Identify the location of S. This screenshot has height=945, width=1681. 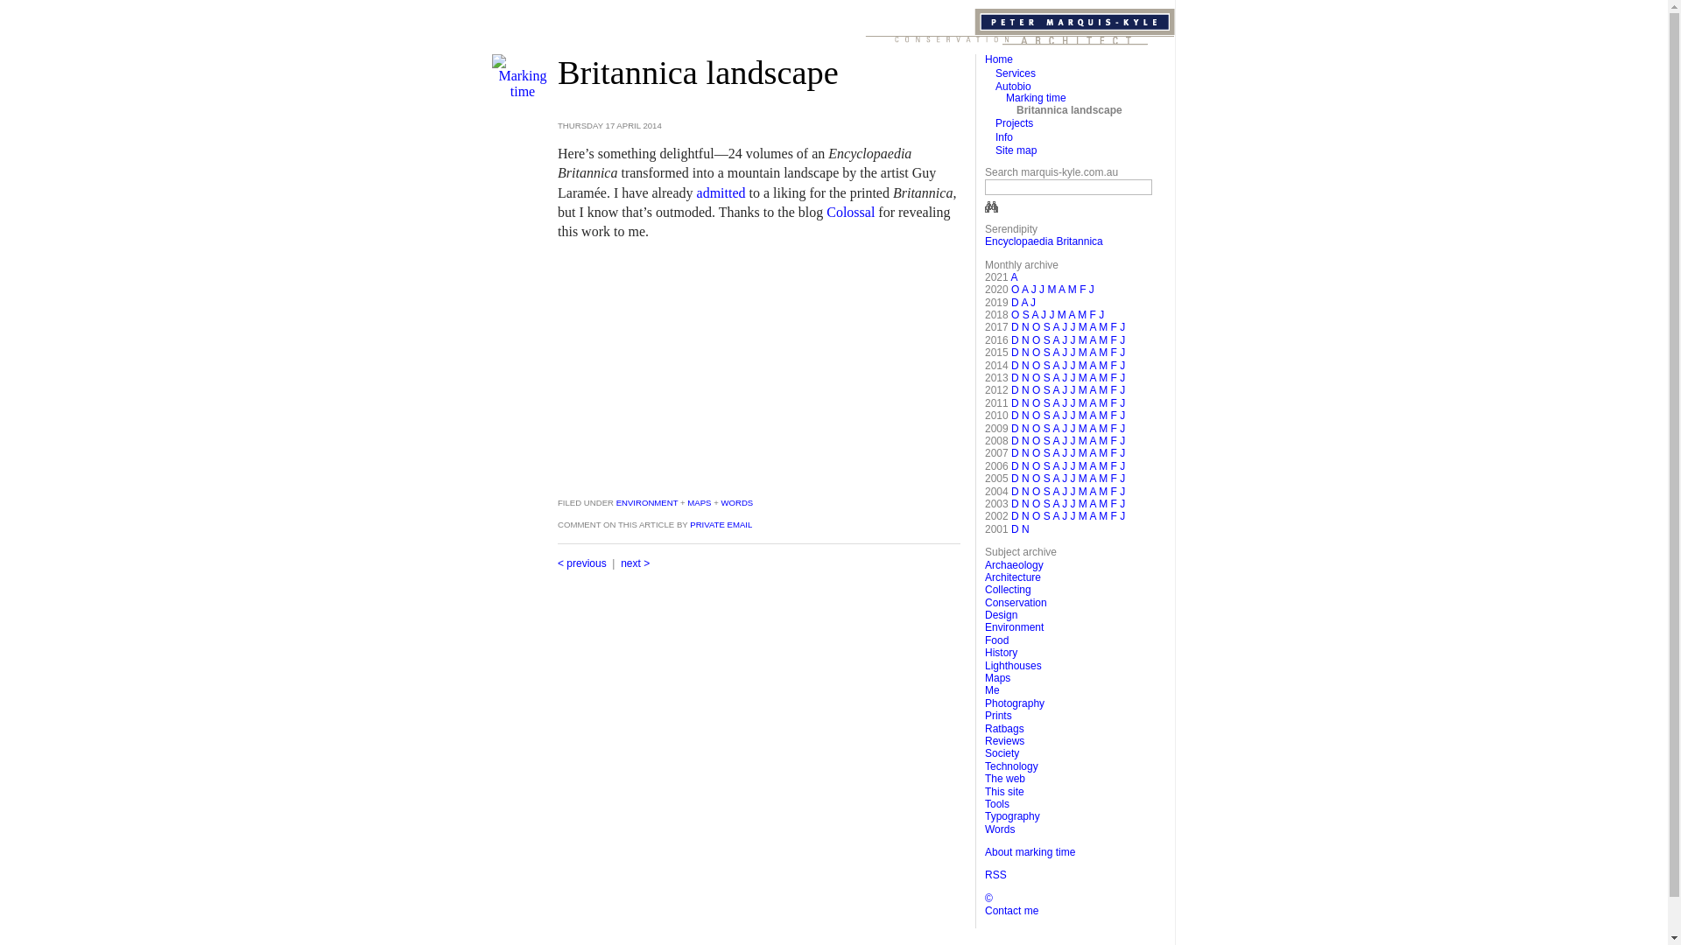
(1047, 327).